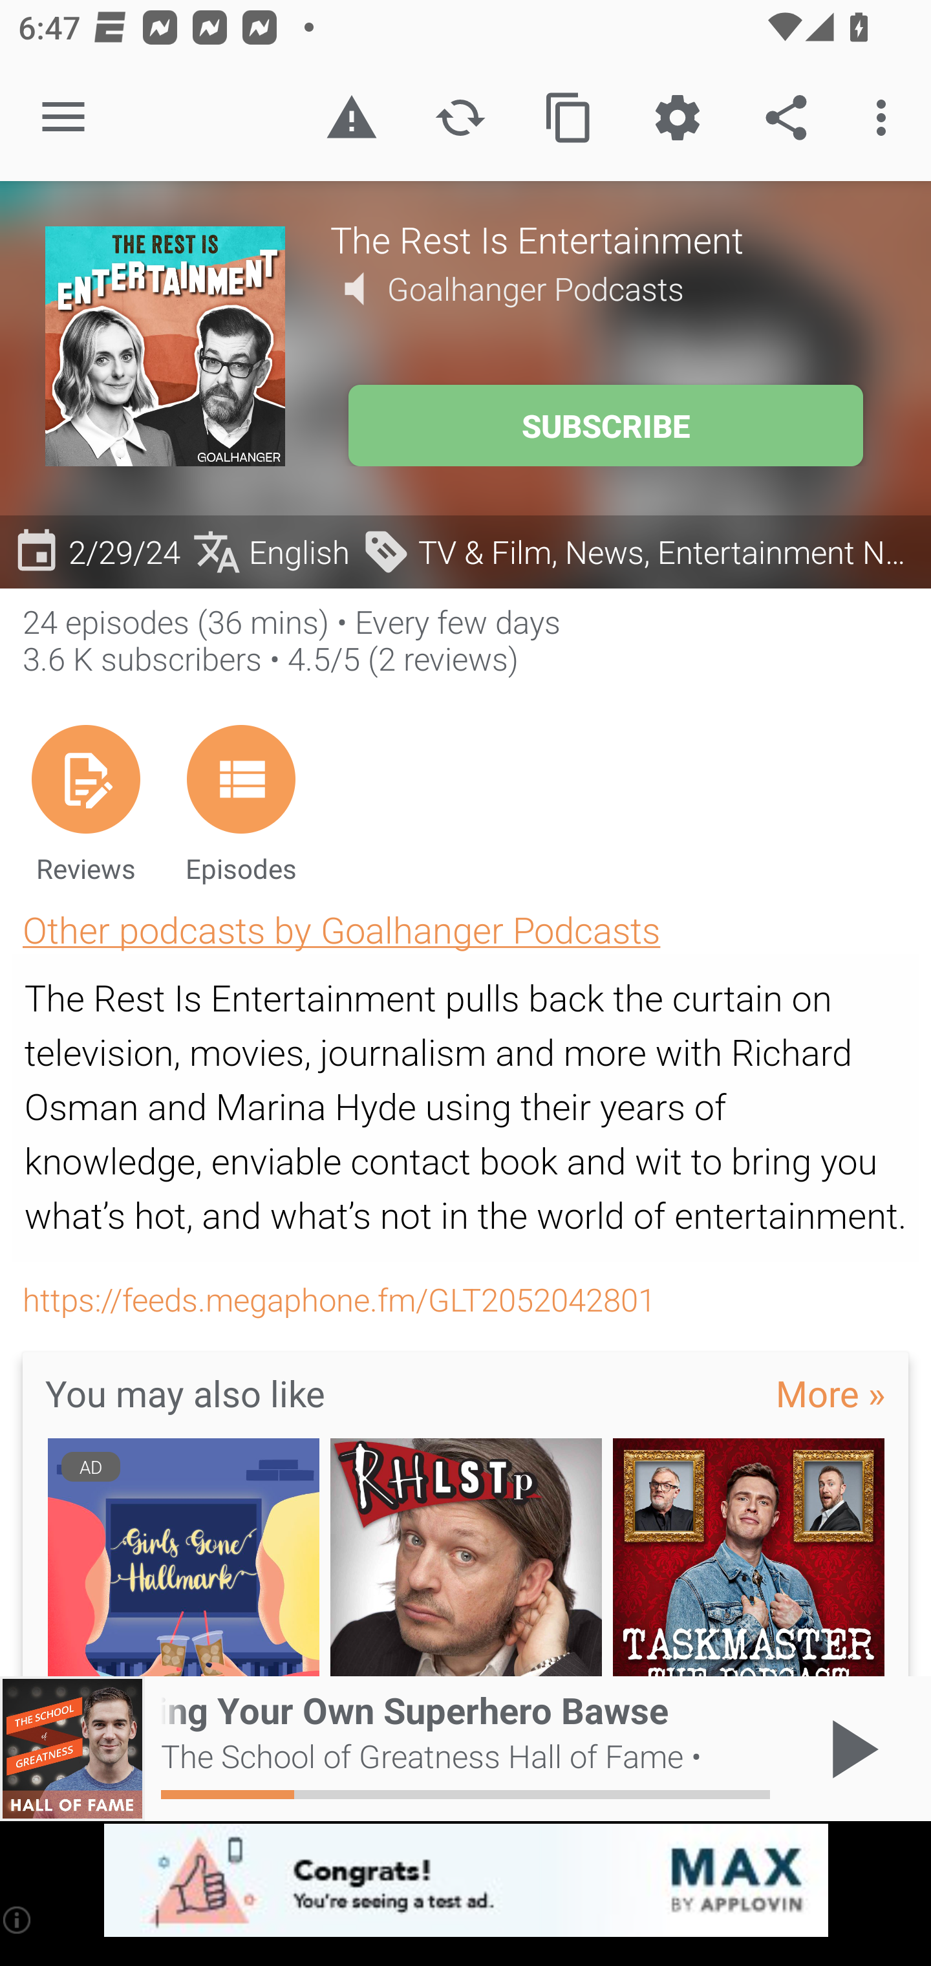 This screenshot has height=1966, width=931. What do you see at coordinates (351, 118) in the screenshot?
I see `Report inappropriate content` at bounding box center [351, 118].